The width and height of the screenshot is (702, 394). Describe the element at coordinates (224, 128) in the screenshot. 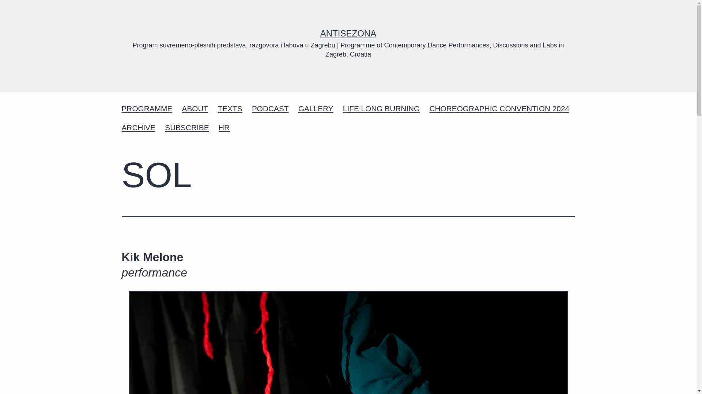

I see `HR` at that location.